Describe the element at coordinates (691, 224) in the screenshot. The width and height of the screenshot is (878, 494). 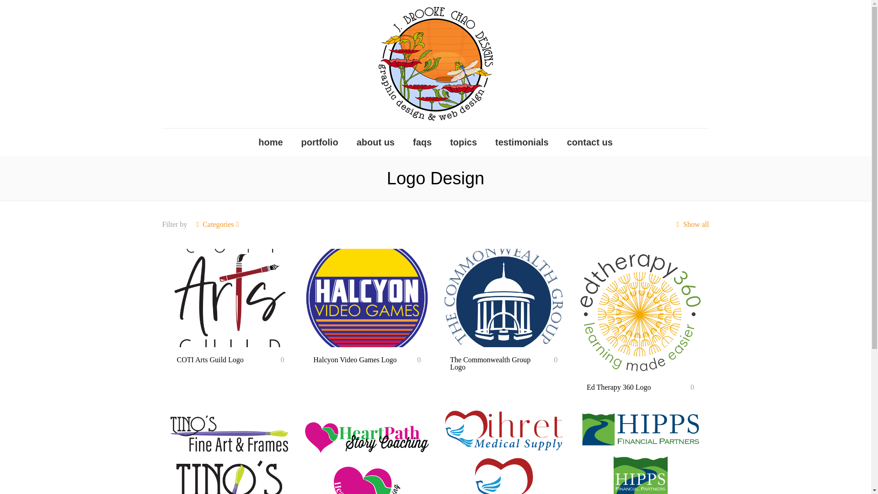
I see `Show all` at that location.